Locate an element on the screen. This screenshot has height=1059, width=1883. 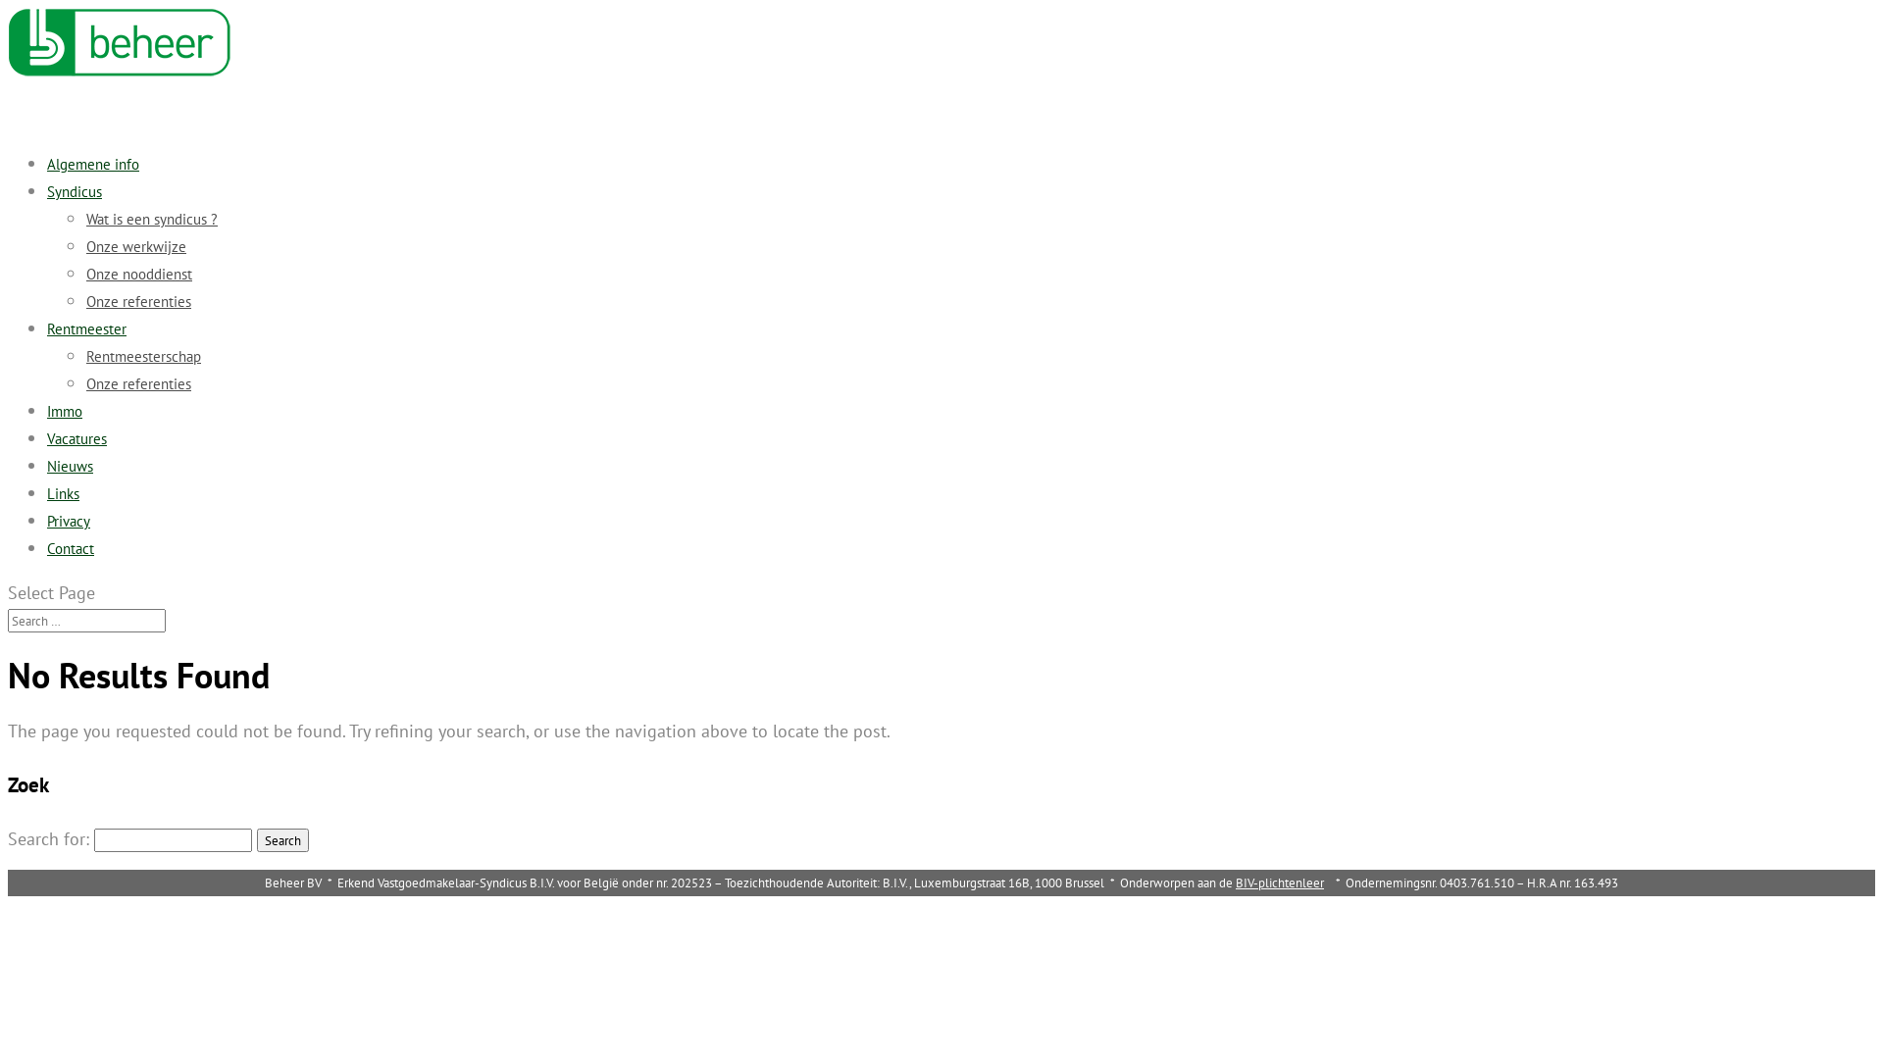
Onze werkwijze is located at coordinates (136, 247).